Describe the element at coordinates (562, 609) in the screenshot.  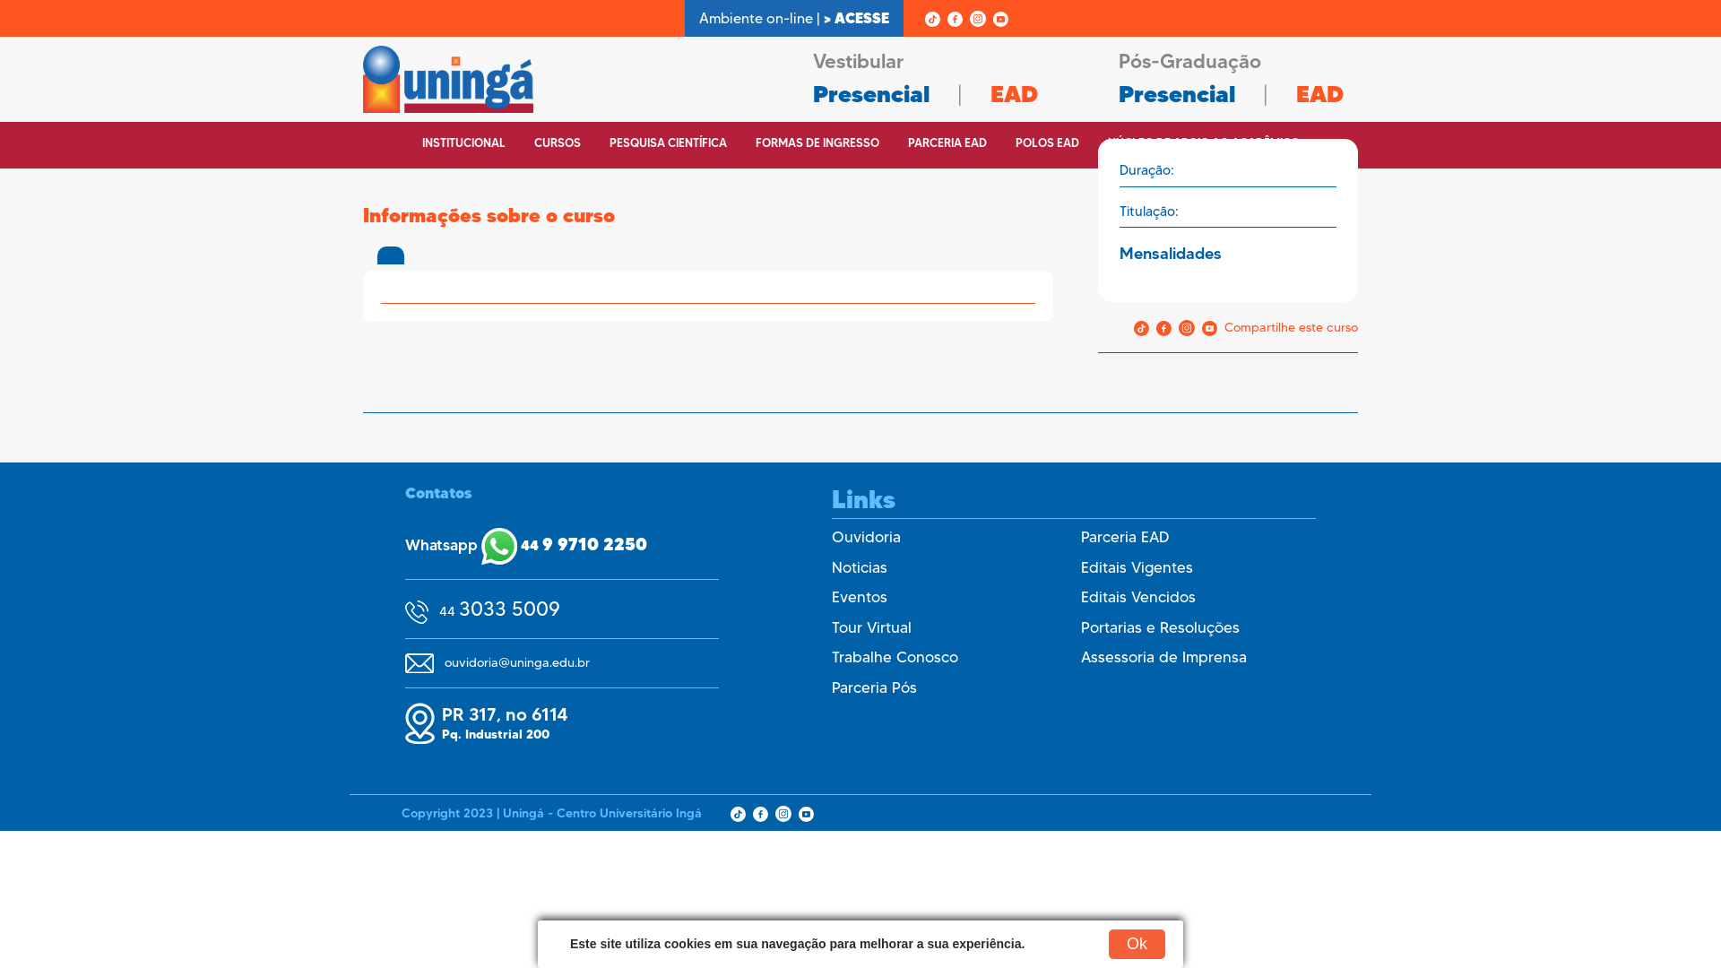
I see `44 3033 5009` at that location.